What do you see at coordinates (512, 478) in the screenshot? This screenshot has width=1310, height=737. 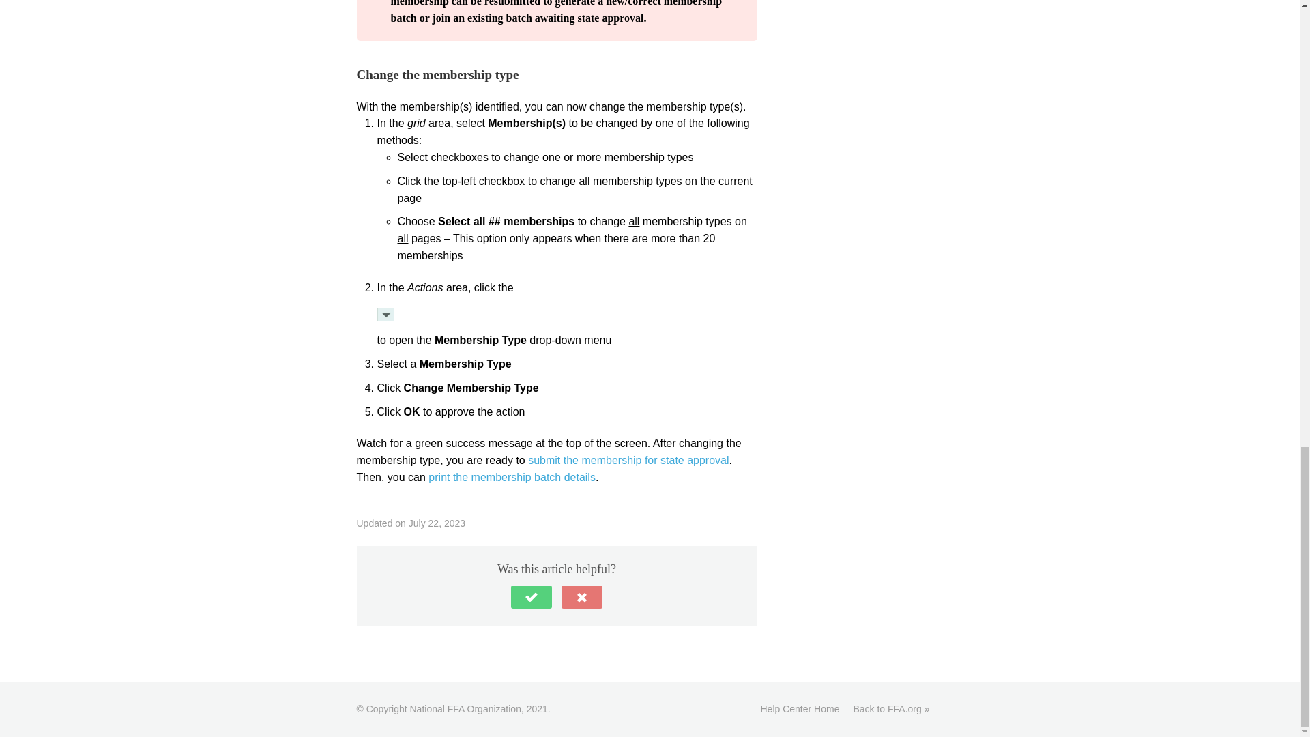 I see `print the membership batch details` at bounding box center [512, 478].